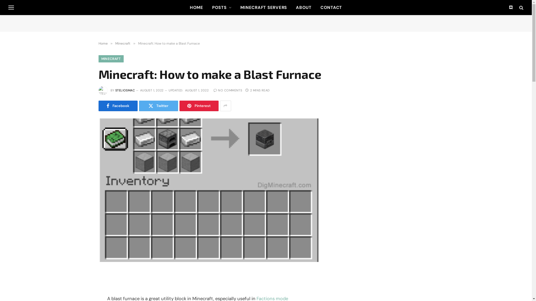  What do you see at coordinates (264, 8) in the screenshot?
I see `MINECRAFT SERVERS` at bounding box center [264, 8].